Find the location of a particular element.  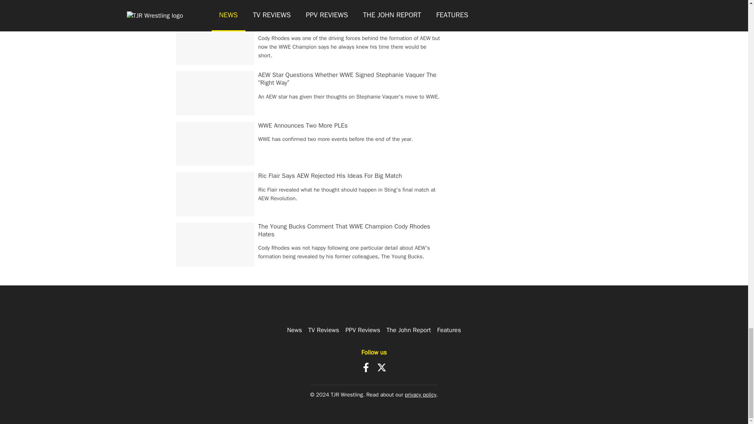

Facebook is located at coordinates (366, 367).